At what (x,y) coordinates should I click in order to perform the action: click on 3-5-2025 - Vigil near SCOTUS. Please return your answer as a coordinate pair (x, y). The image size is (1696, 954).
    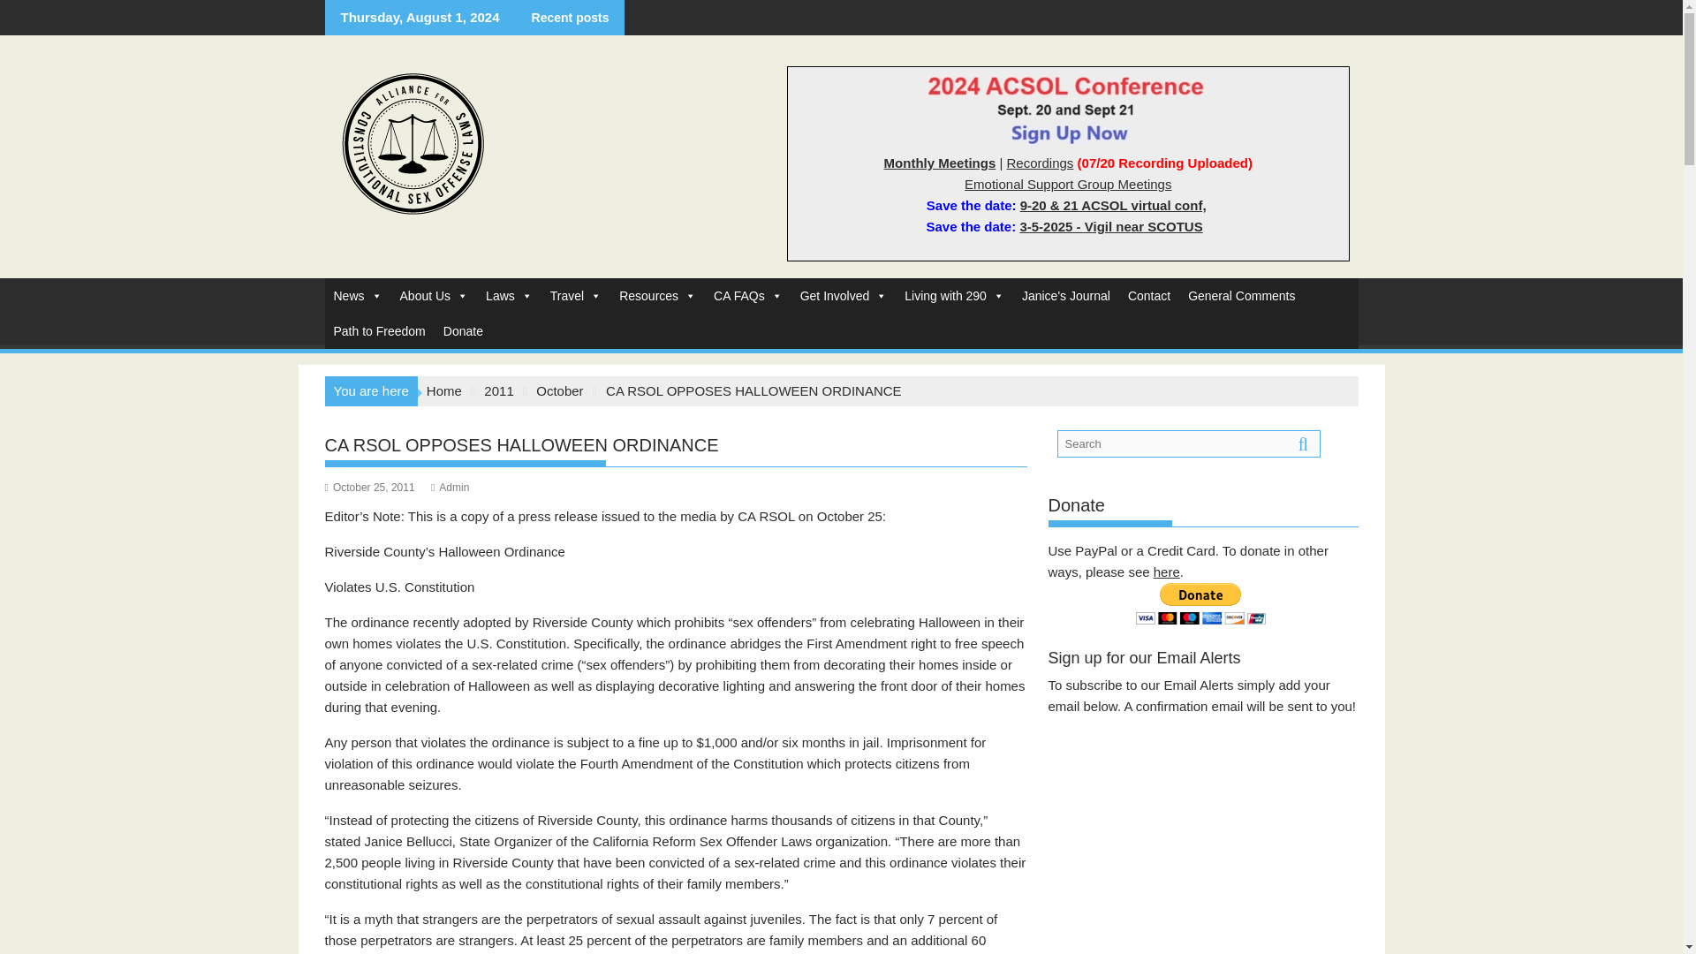
    Looking at the image, I should click on (1110, 226).